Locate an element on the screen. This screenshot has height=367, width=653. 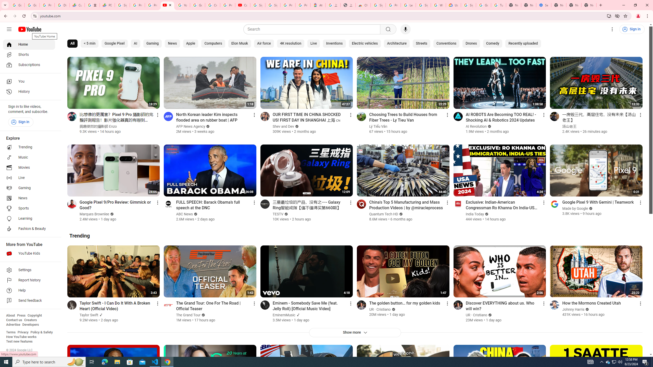
Subscriptions is located at coordinates (29, 65).